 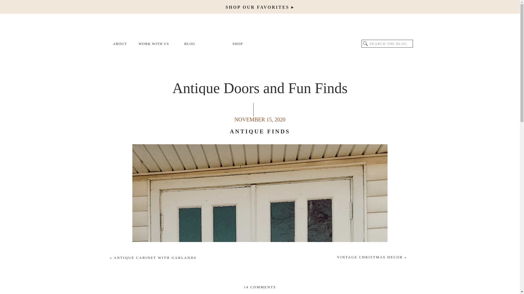 I want to click on BLOG, so click(x=190, y=44).